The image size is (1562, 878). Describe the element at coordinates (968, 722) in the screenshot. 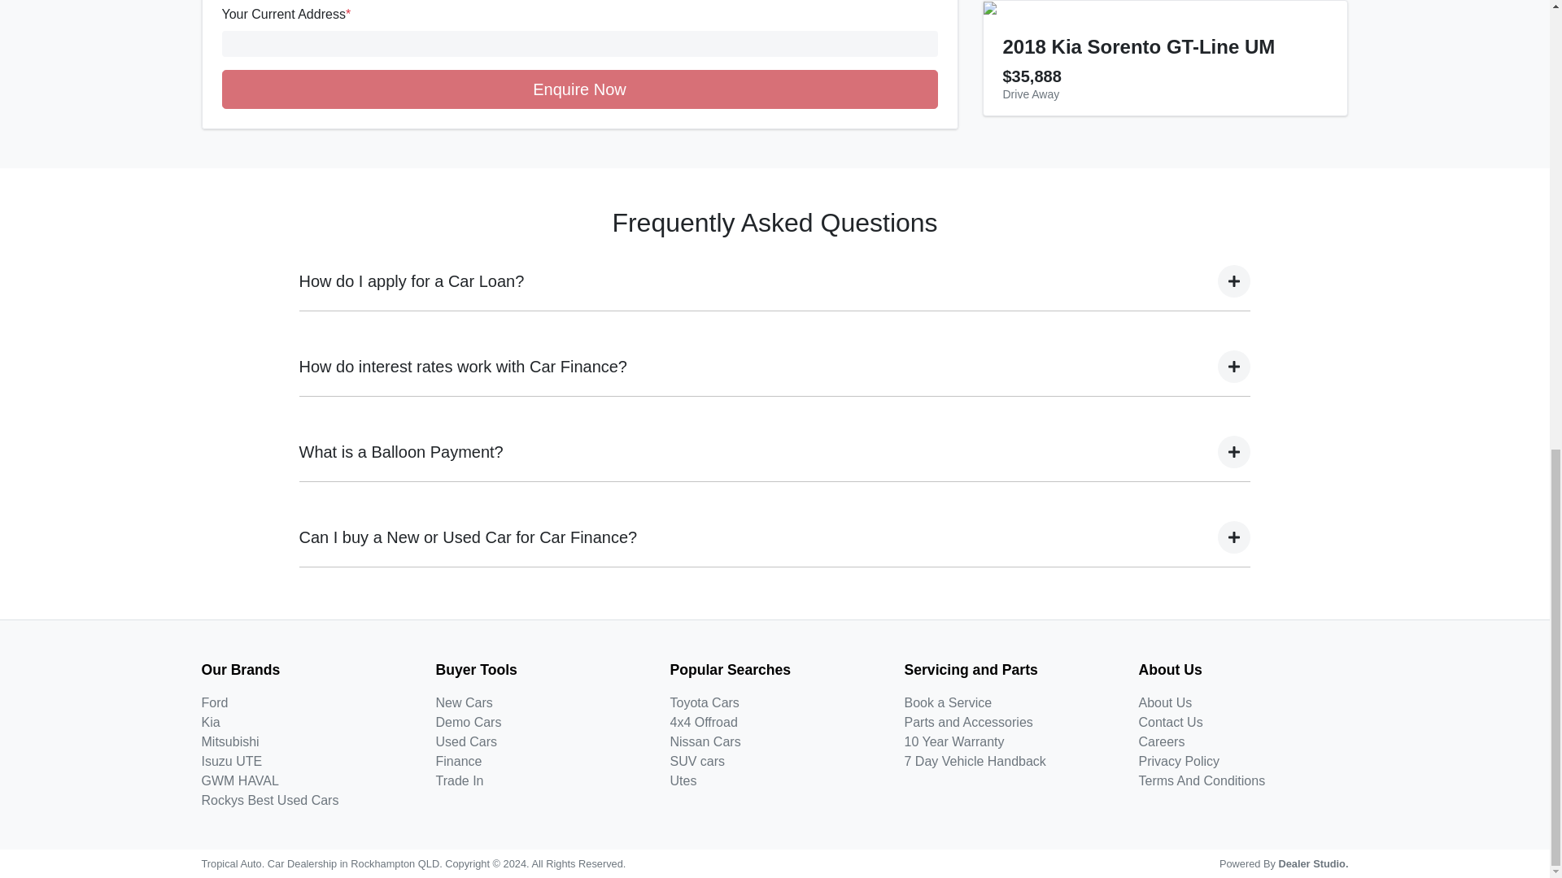

I see `Parts and Accessories` at that location.